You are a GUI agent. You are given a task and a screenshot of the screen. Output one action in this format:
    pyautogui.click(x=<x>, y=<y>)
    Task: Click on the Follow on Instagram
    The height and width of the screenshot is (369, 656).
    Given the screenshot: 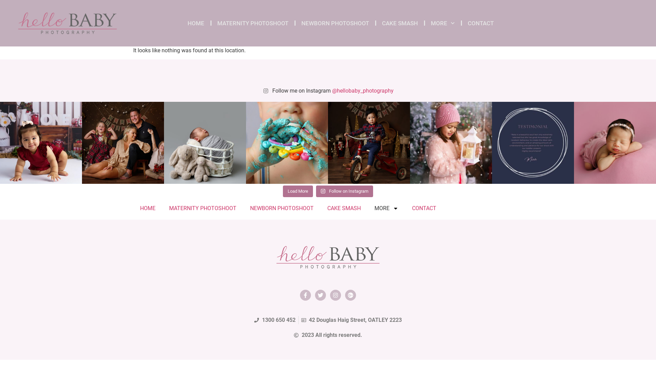 What is the action you would take?
    pyautogui.click(x=344, y=191)
    